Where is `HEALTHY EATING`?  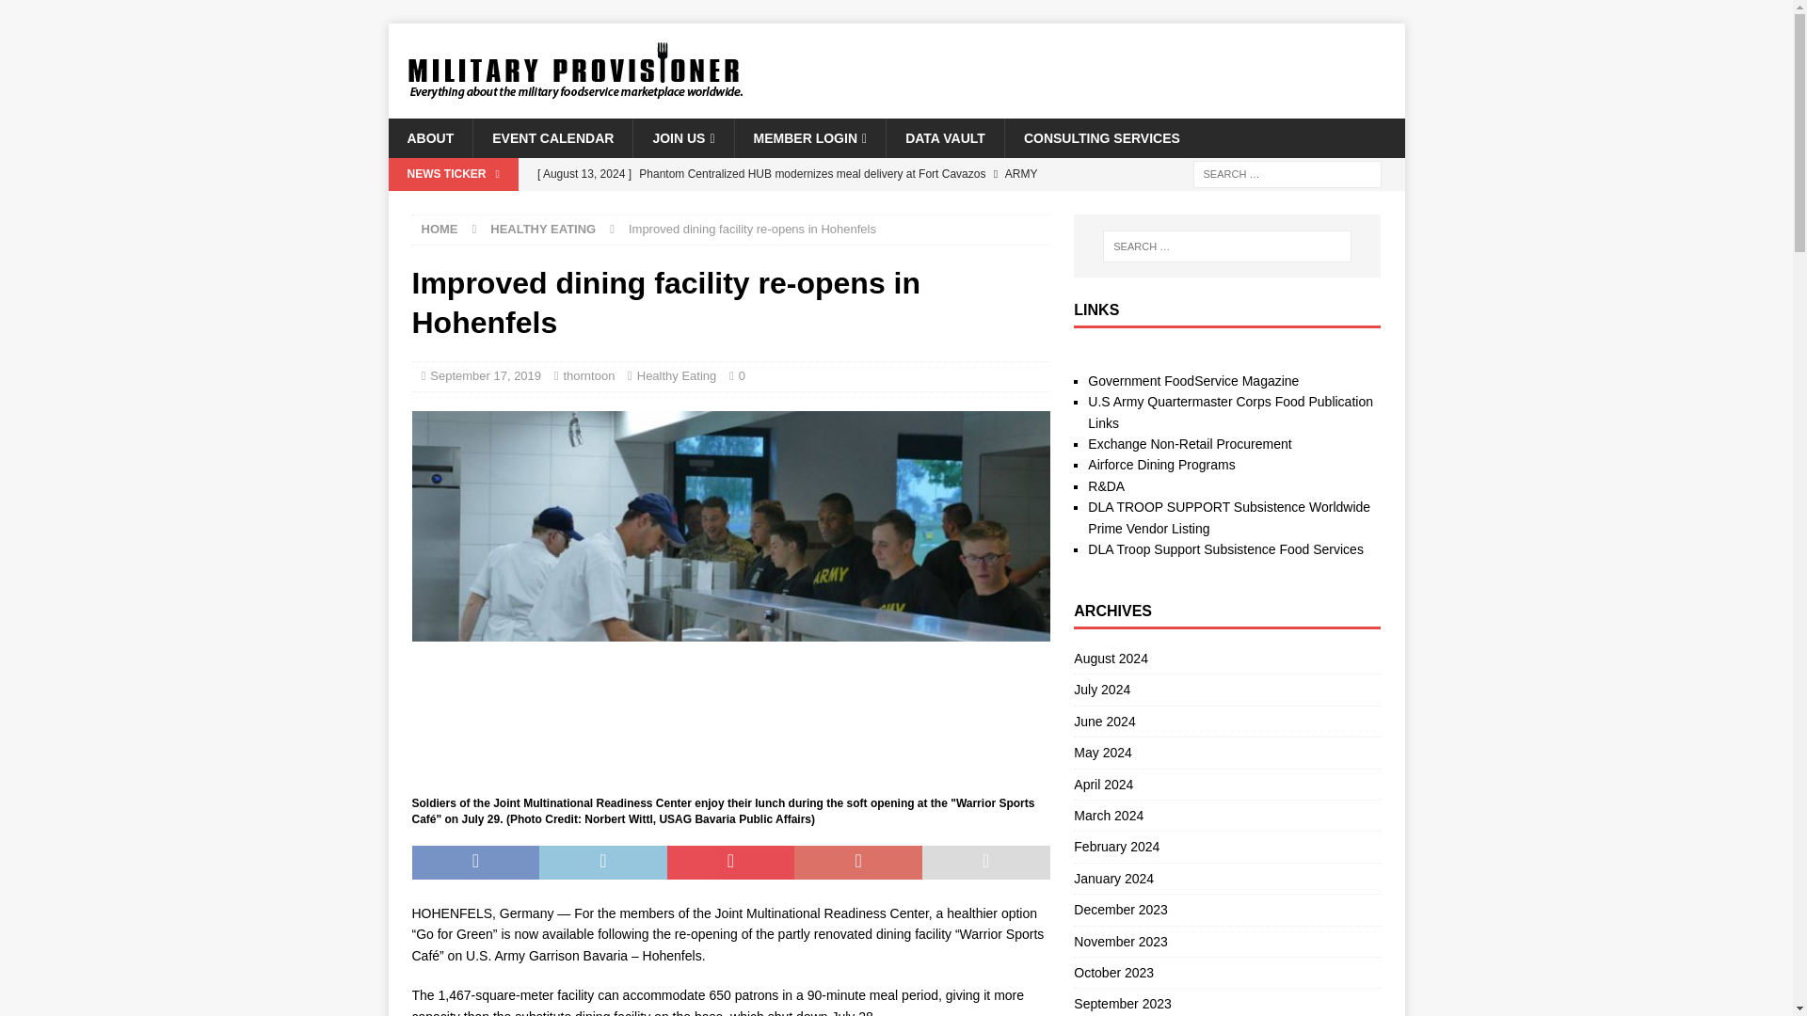 HEALTHY EATING is located at coordinates (542, 229).